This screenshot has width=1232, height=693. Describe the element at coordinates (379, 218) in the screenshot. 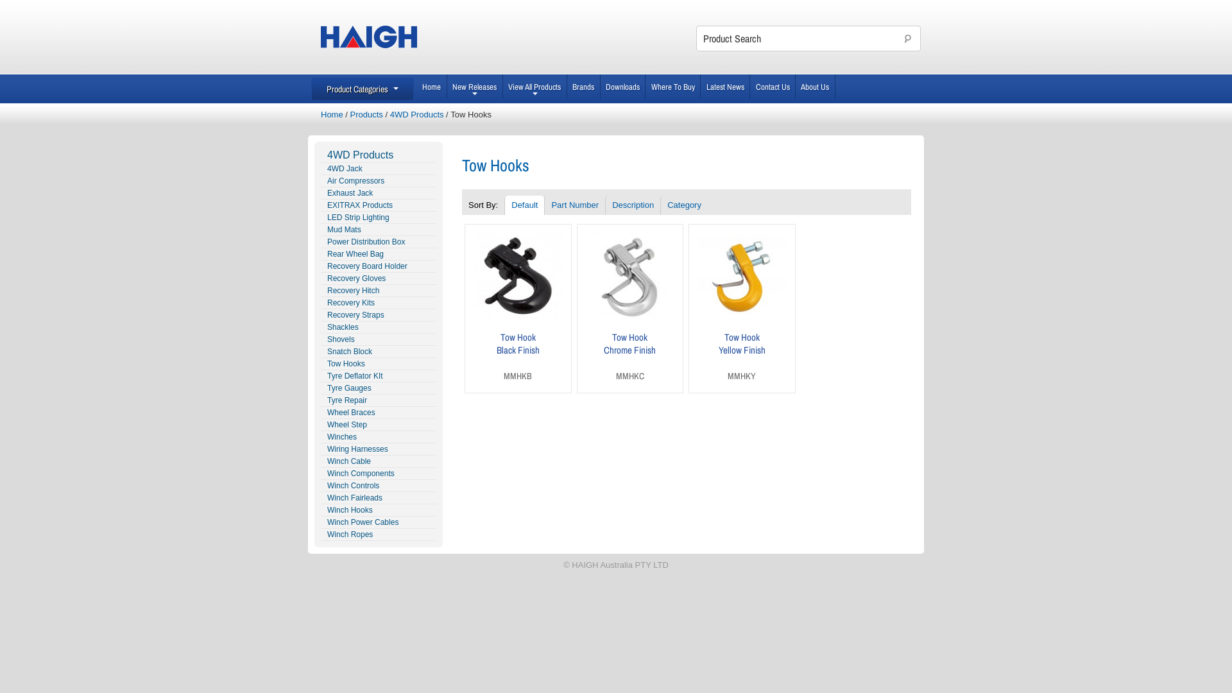

I see `LED Strip Lighting` at that location.